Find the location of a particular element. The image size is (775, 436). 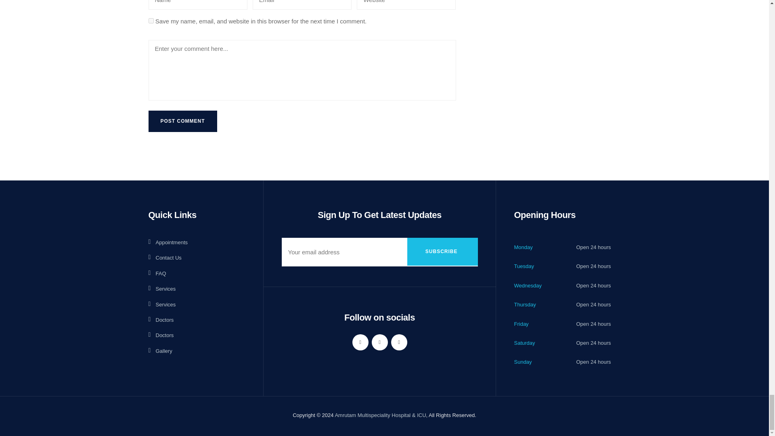

yes is located at coordinates (151, 21).